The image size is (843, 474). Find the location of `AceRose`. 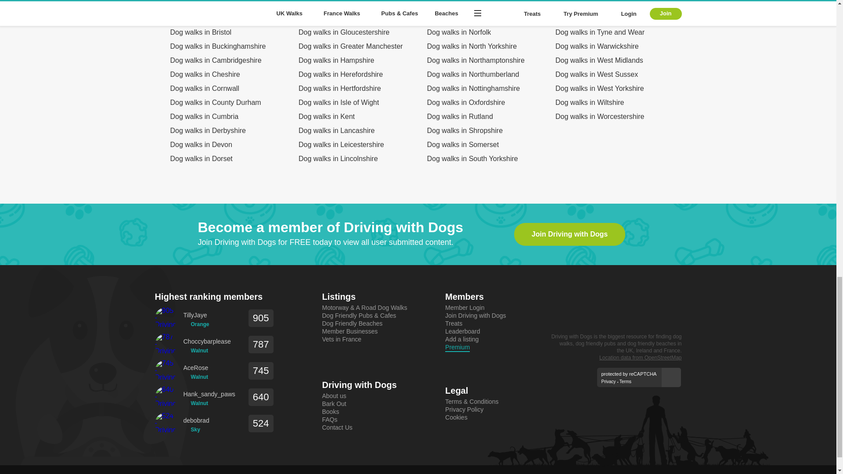

AceRose is located at coordinates (196, 368).